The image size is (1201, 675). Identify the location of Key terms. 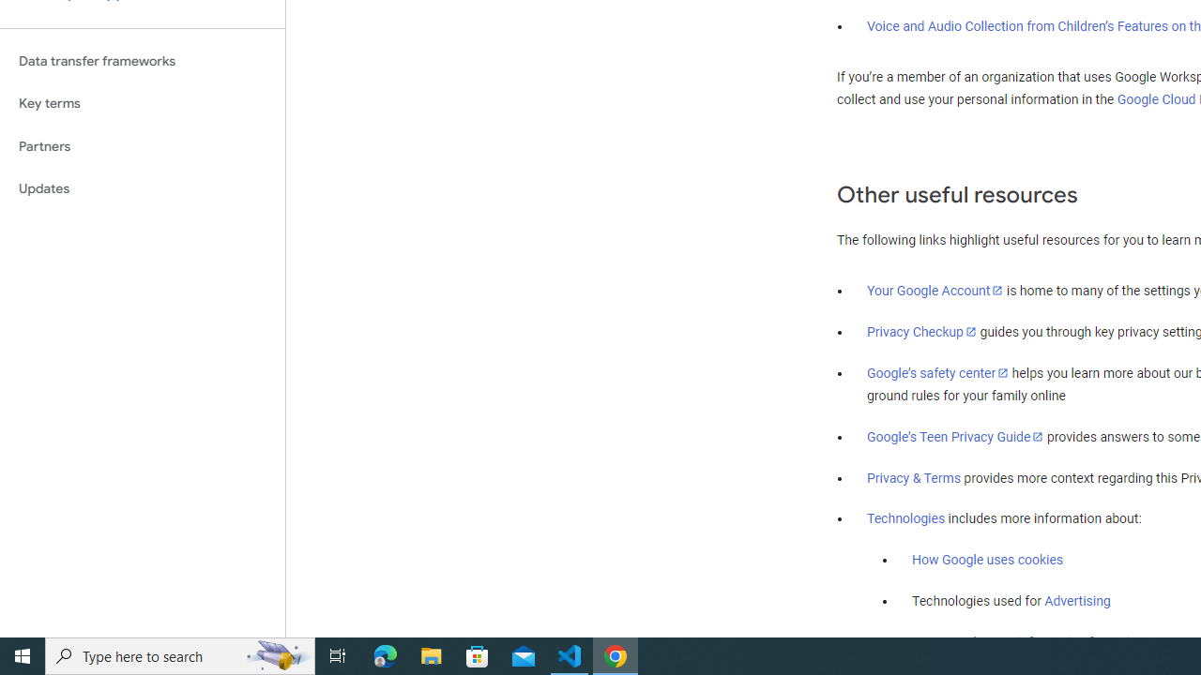
(143, 103).